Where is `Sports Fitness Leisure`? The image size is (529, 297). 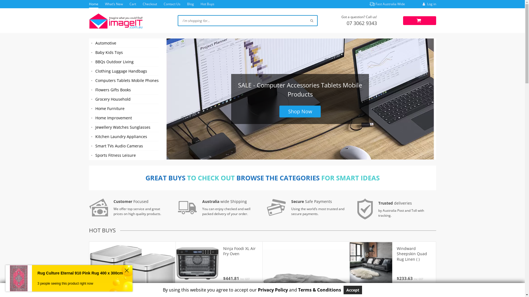 Sports Fitness Leisure is located at coordinates (126, 155).